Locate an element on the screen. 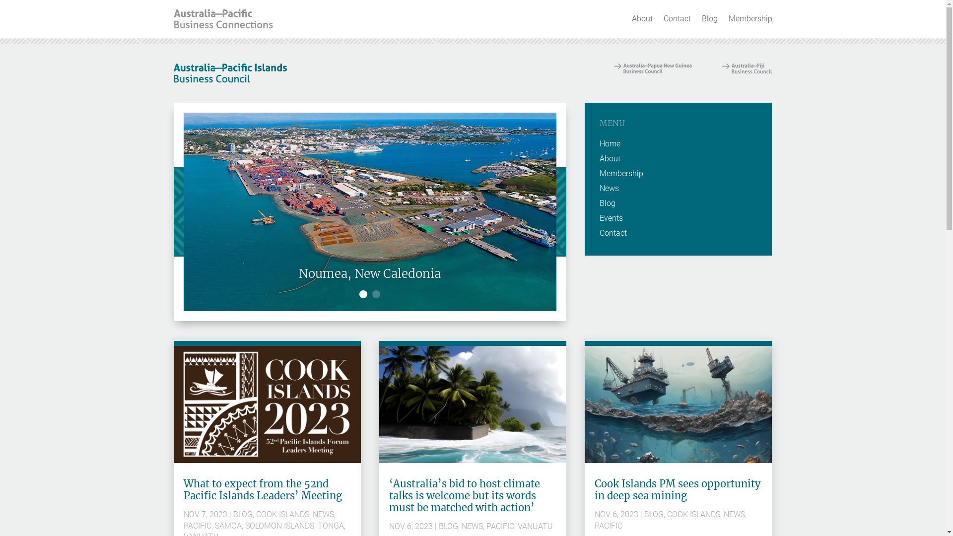  BLOG is located at coordinates (243, 514).